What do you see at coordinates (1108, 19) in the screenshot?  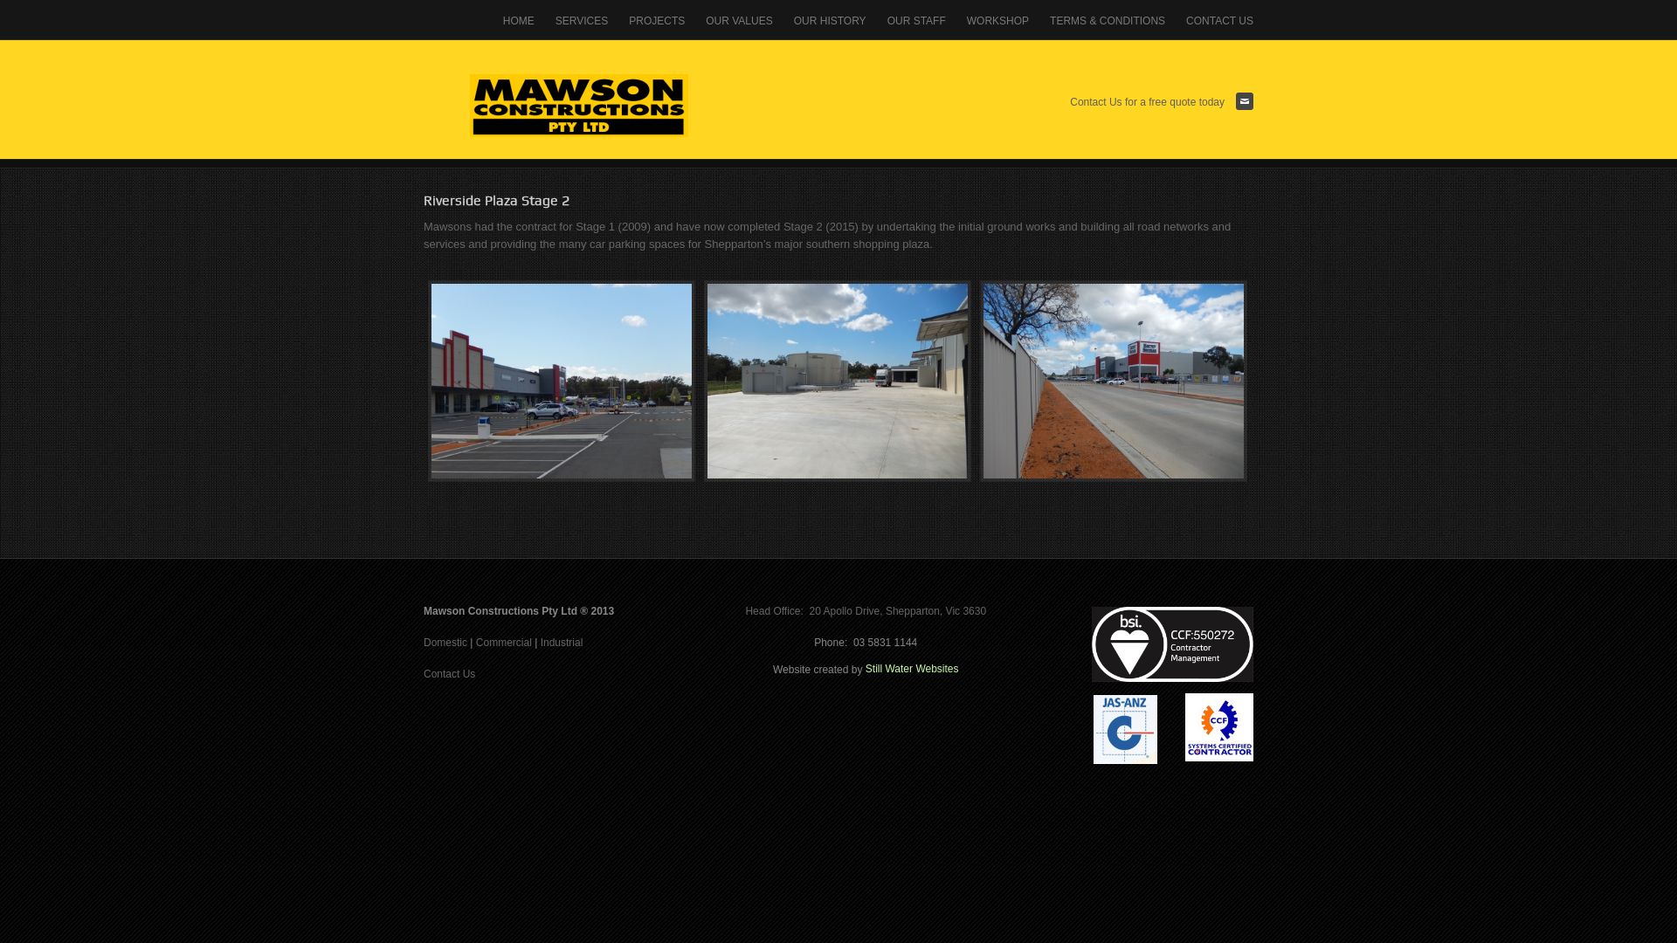 I see `TERMS & CONDITIONS` at bounding box center [1108, 19].